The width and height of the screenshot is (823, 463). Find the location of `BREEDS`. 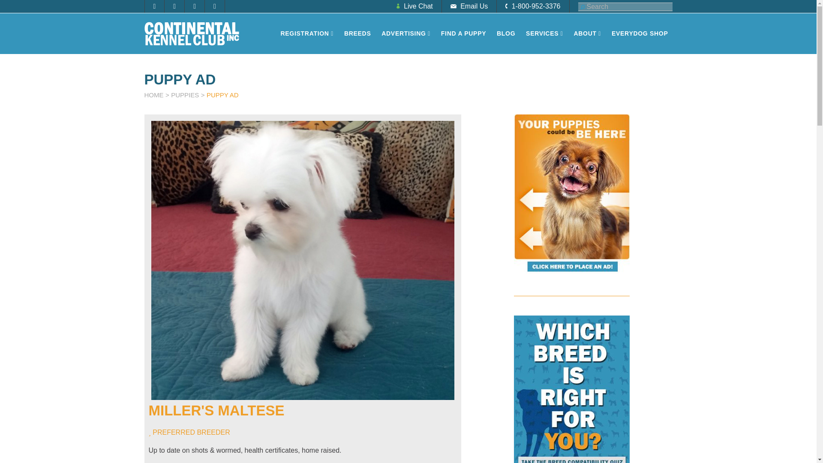

BREEDS is located at coordinates (357, 33).